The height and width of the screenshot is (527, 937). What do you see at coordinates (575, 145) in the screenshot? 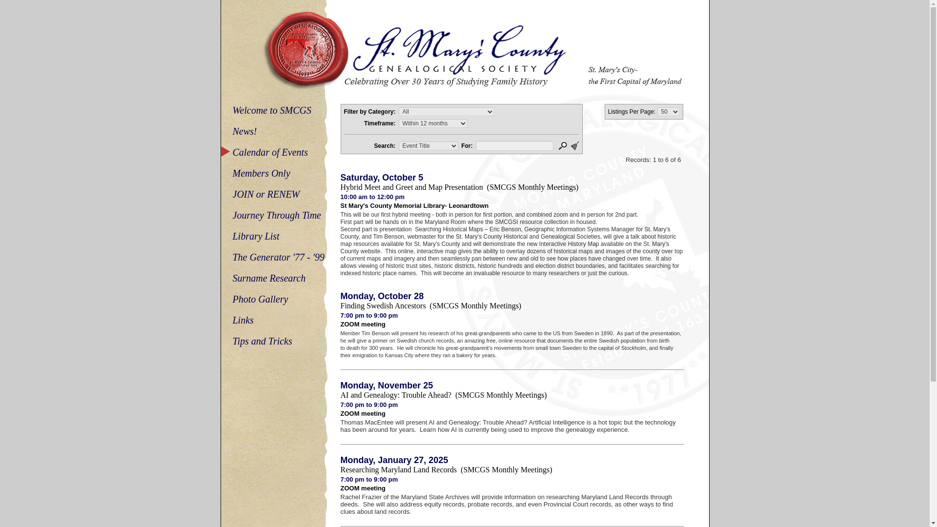
I see `Clear Search` at bounding box center [575, 145].